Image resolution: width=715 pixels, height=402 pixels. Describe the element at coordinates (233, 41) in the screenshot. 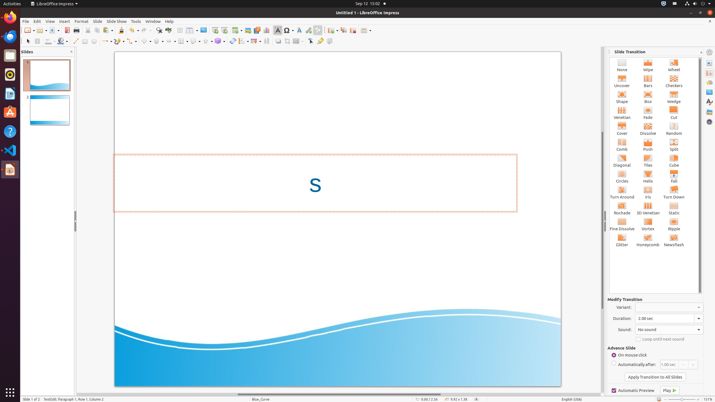

I see `Rotate` at that location.